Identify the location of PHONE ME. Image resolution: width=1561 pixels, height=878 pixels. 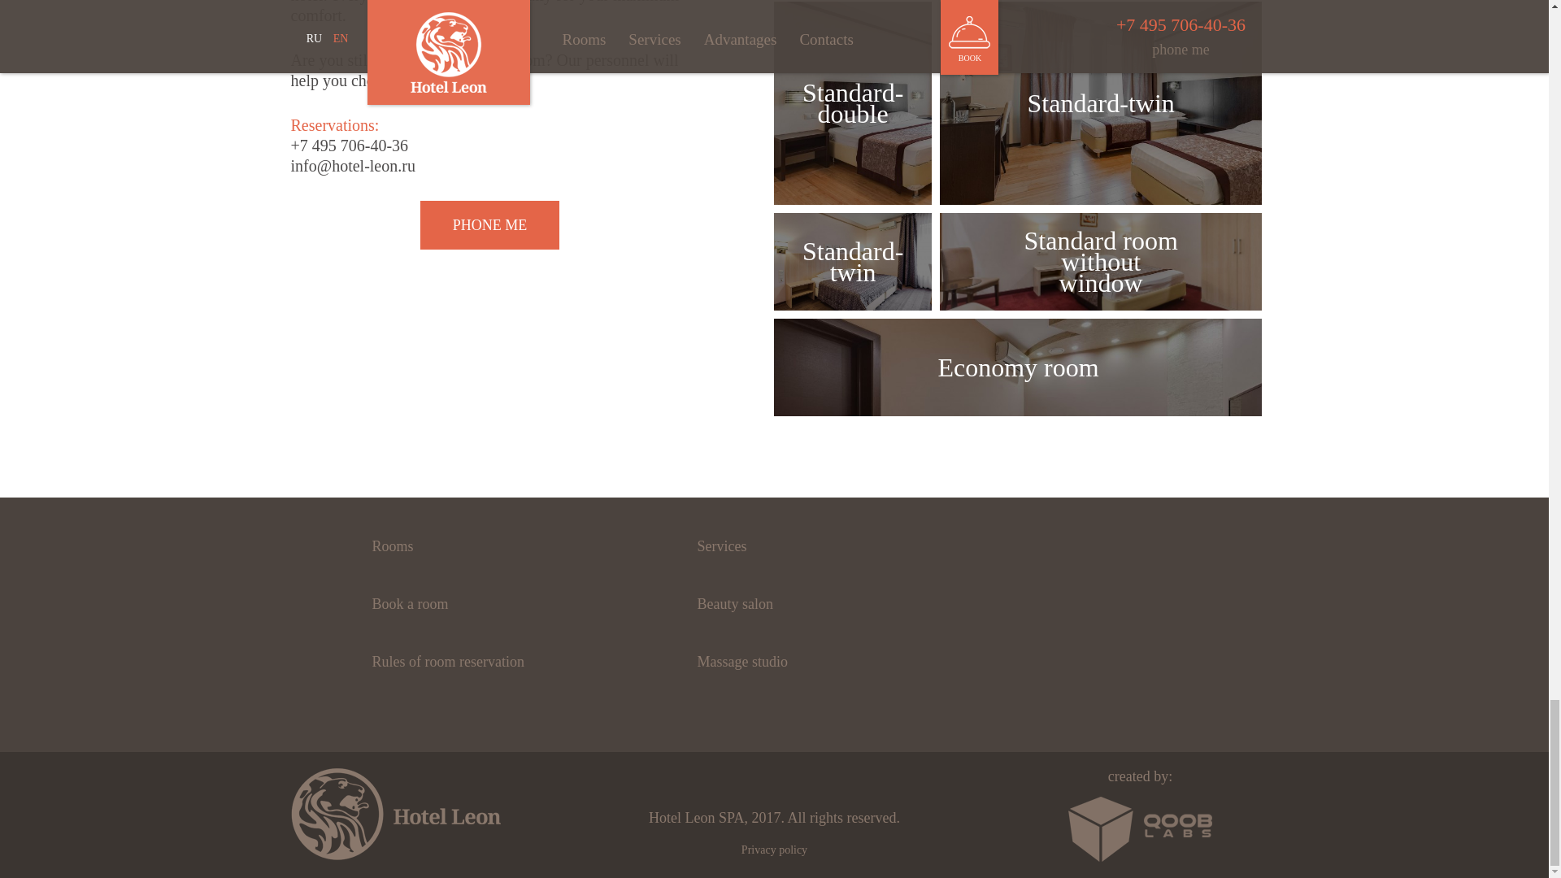
(489, 224).